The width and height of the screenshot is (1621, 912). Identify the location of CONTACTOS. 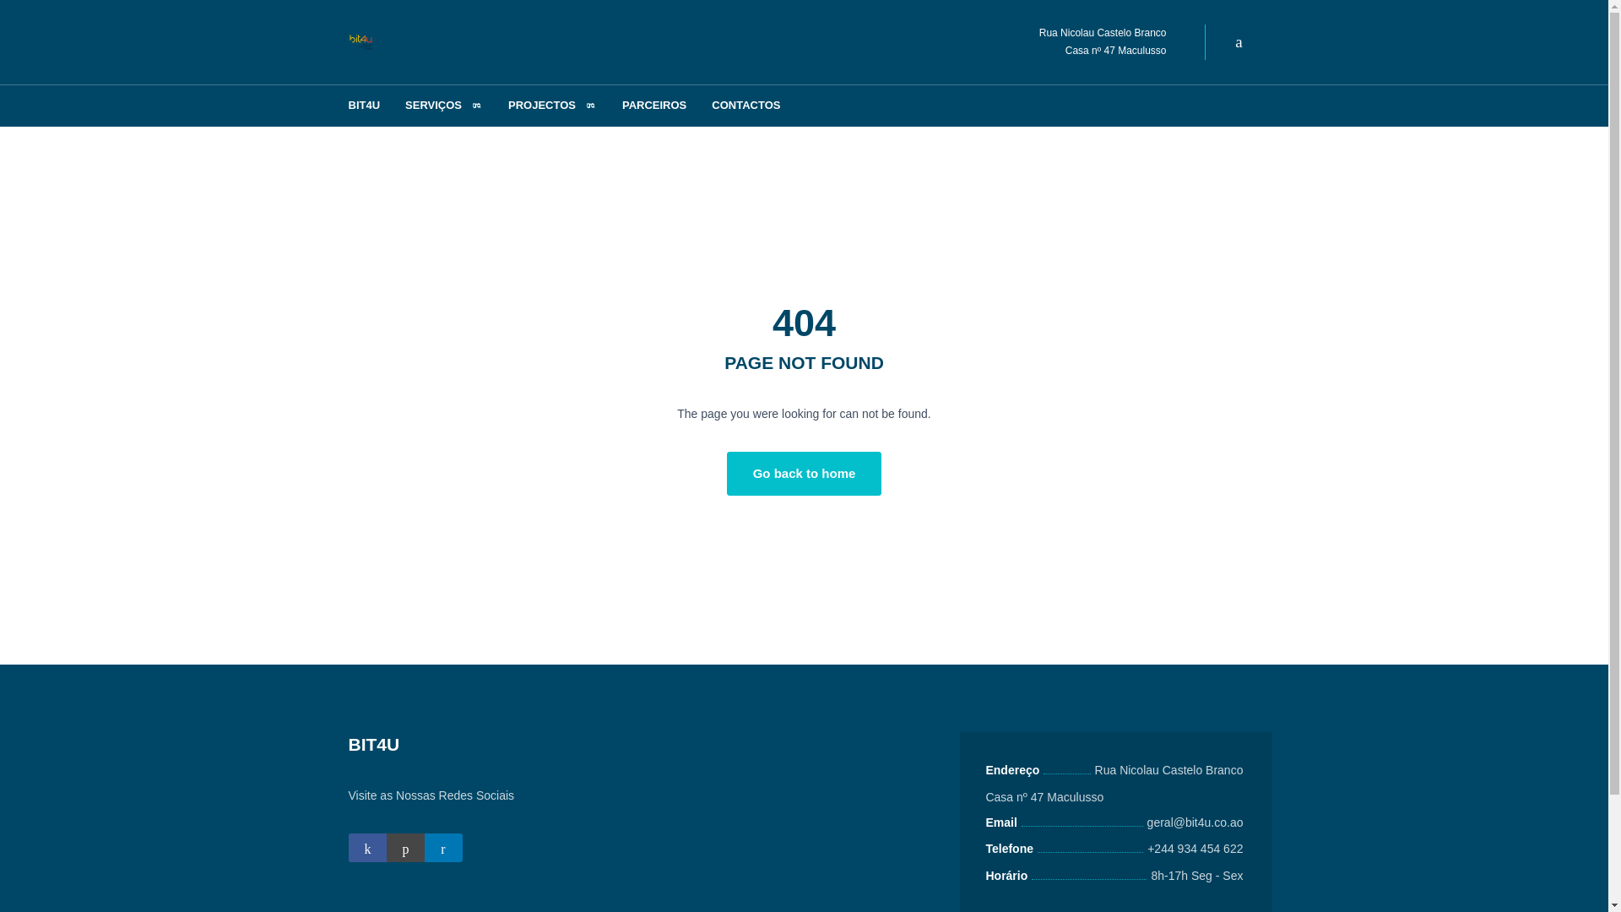
(745, 106).